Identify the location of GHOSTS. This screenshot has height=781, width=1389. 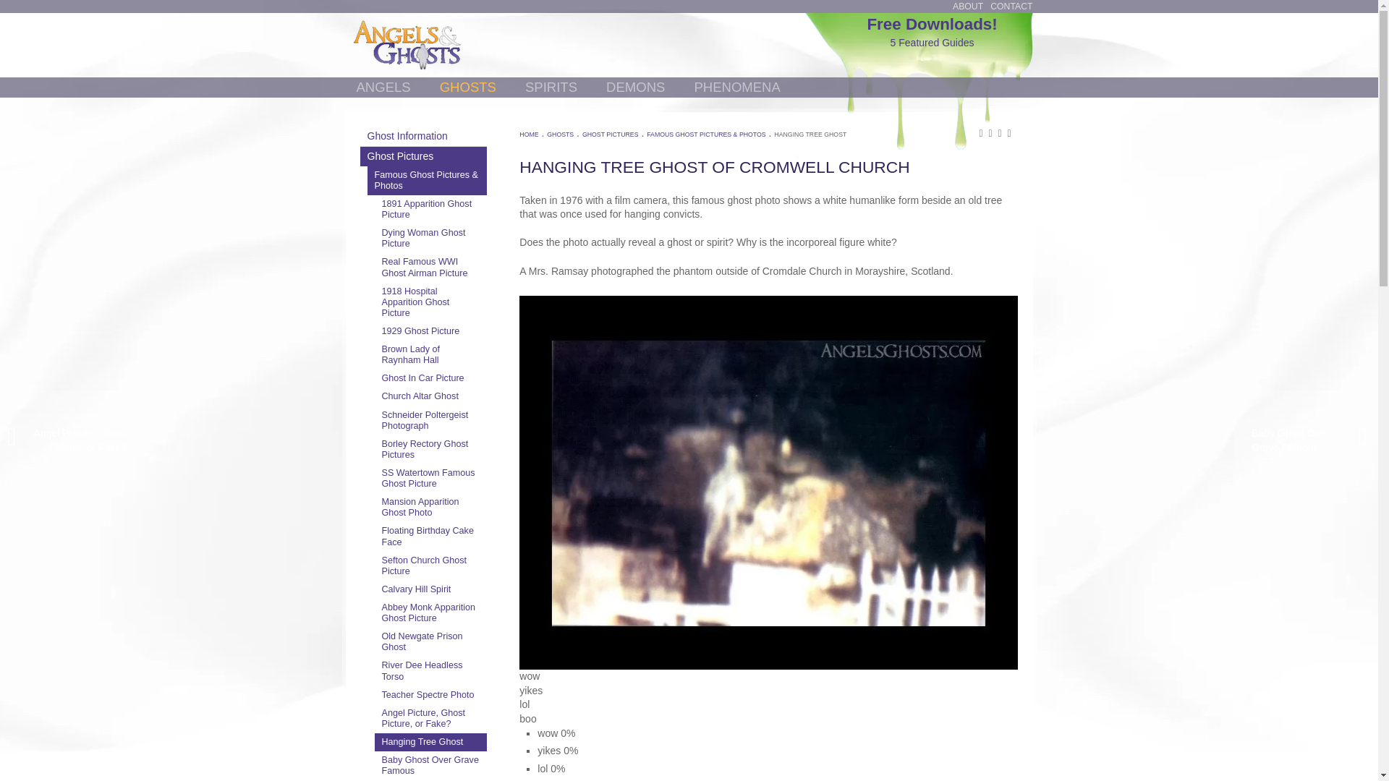
(467, 87).